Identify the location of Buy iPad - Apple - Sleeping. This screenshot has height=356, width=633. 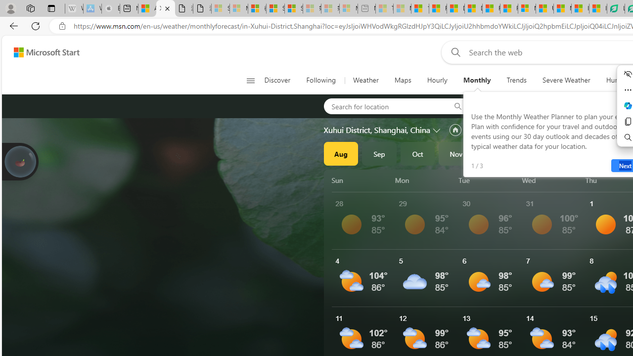
(111, 9).